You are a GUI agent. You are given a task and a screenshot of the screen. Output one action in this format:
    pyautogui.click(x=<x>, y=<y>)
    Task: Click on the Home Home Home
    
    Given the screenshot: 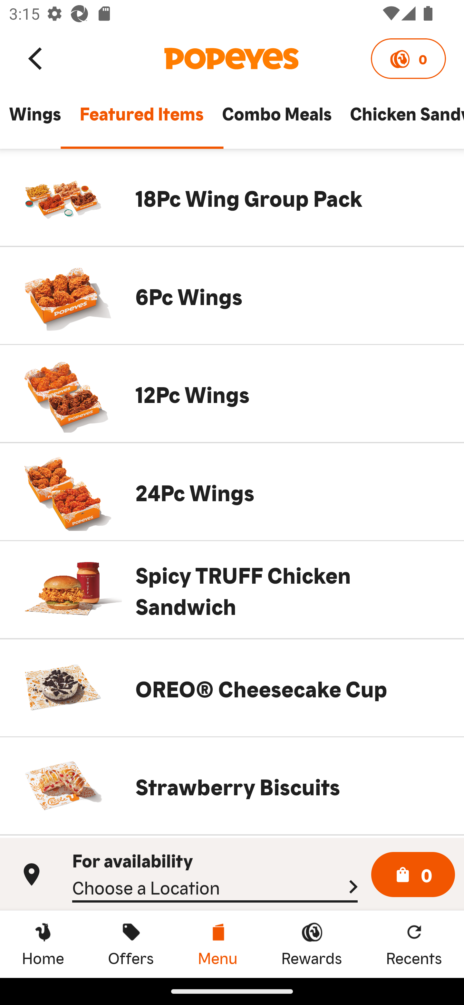 What is the action you would take?
    pyautogui.click(x=43, y=944)
    